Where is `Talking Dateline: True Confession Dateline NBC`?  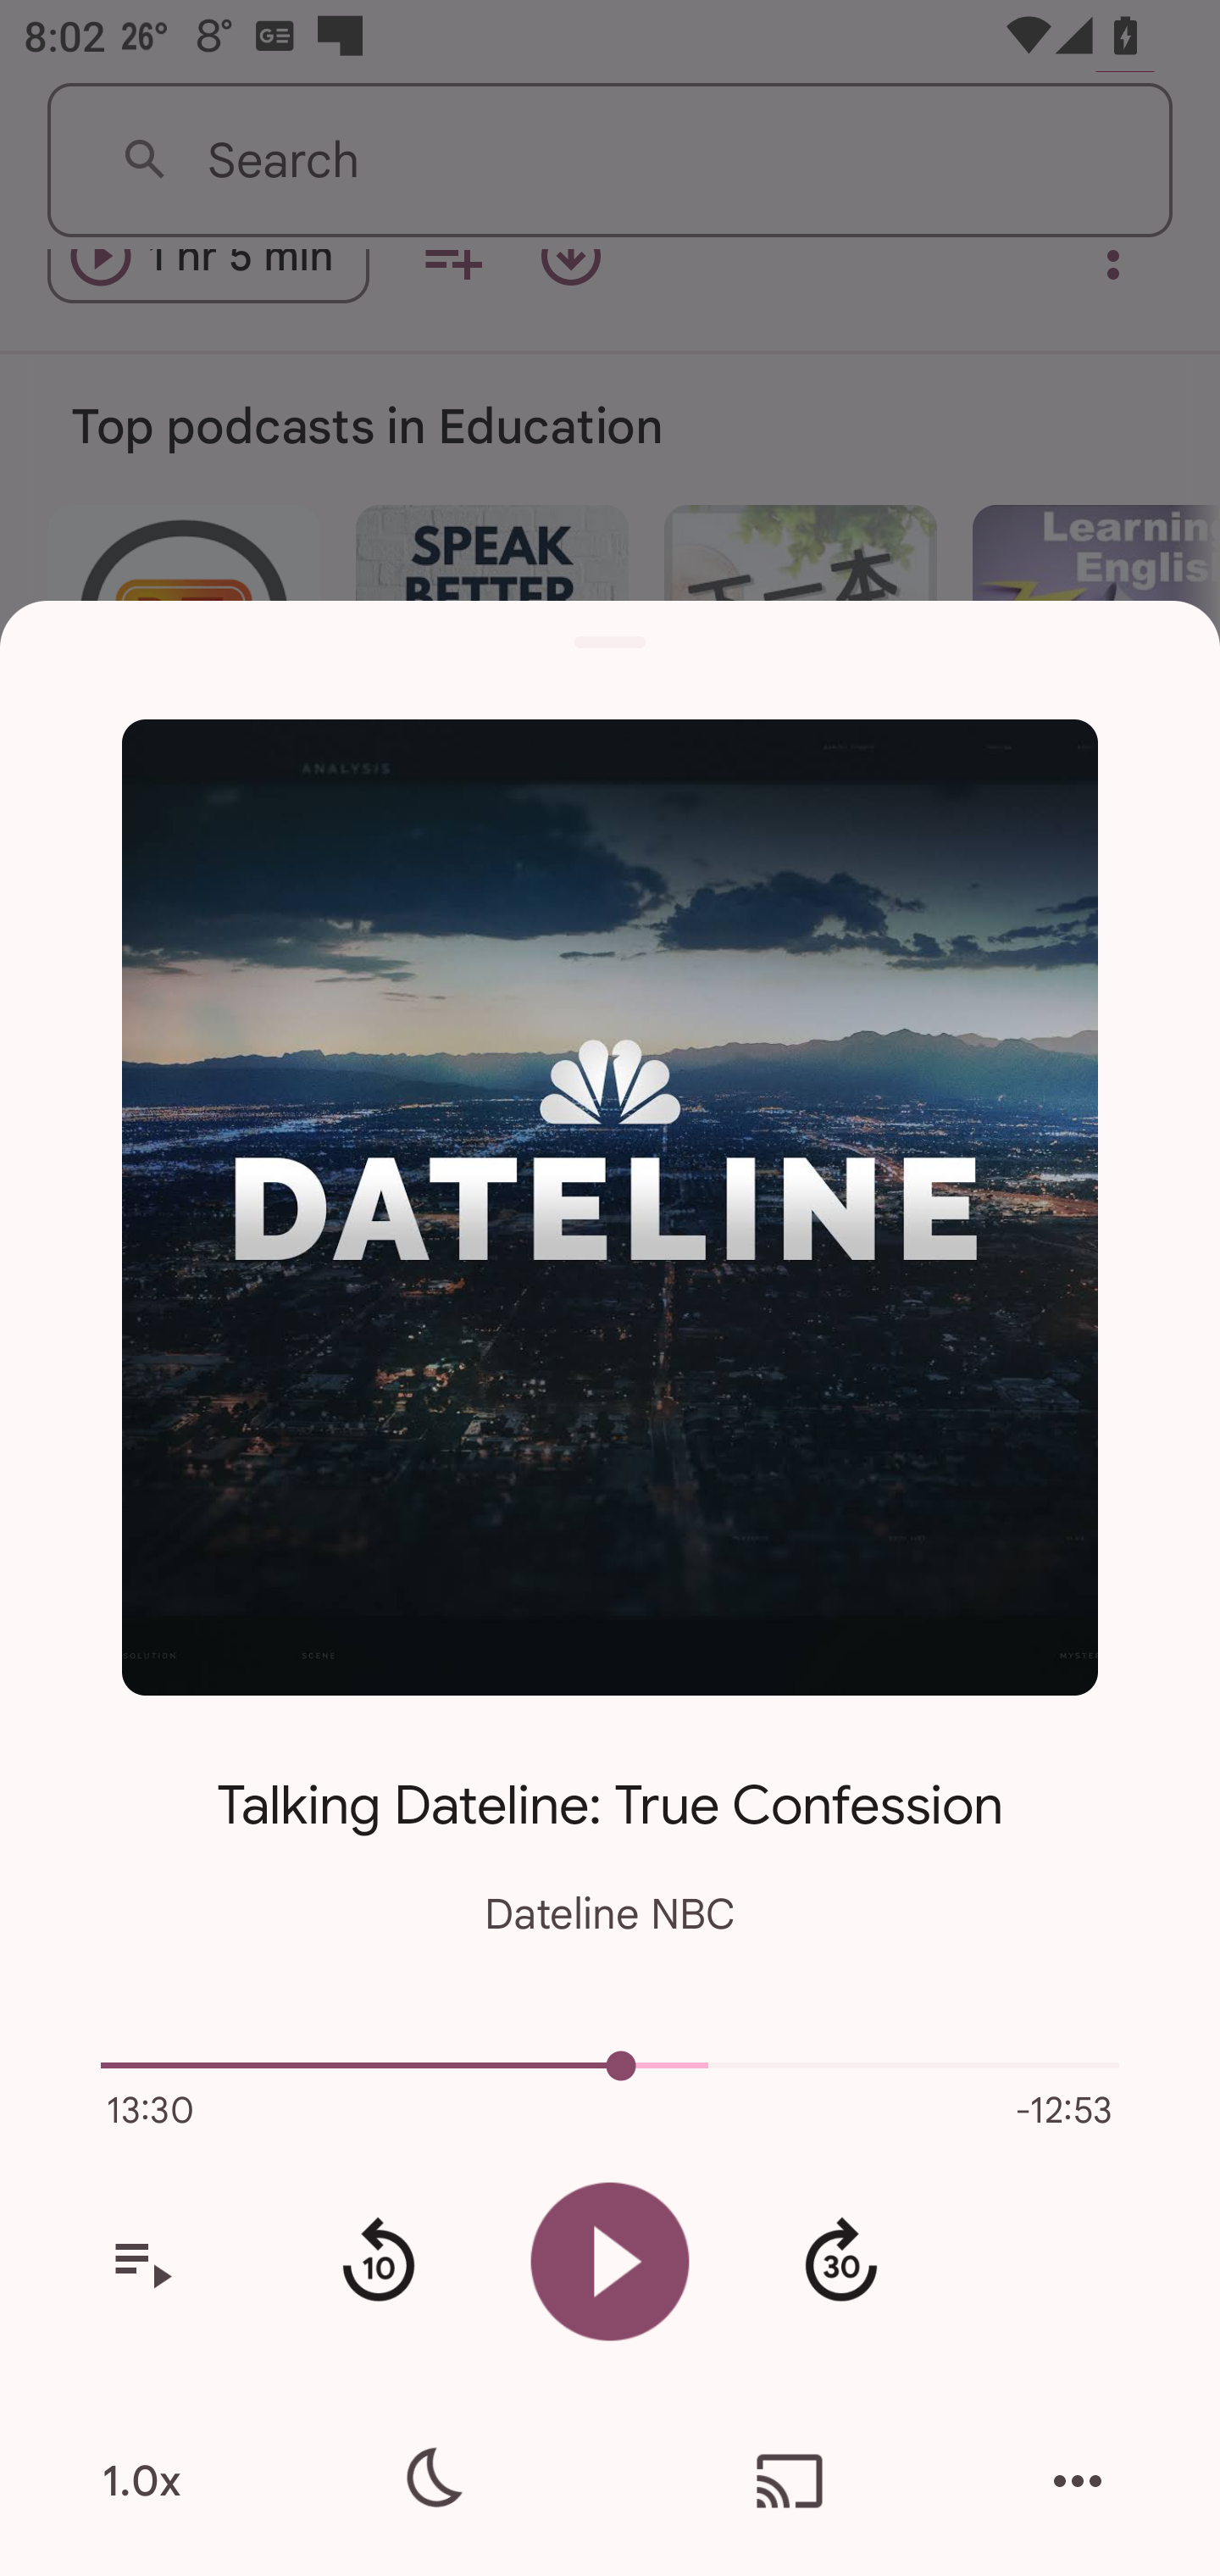
Talking Dateline: True Confession Dateline NBC is located at coordinates (610, 1832).